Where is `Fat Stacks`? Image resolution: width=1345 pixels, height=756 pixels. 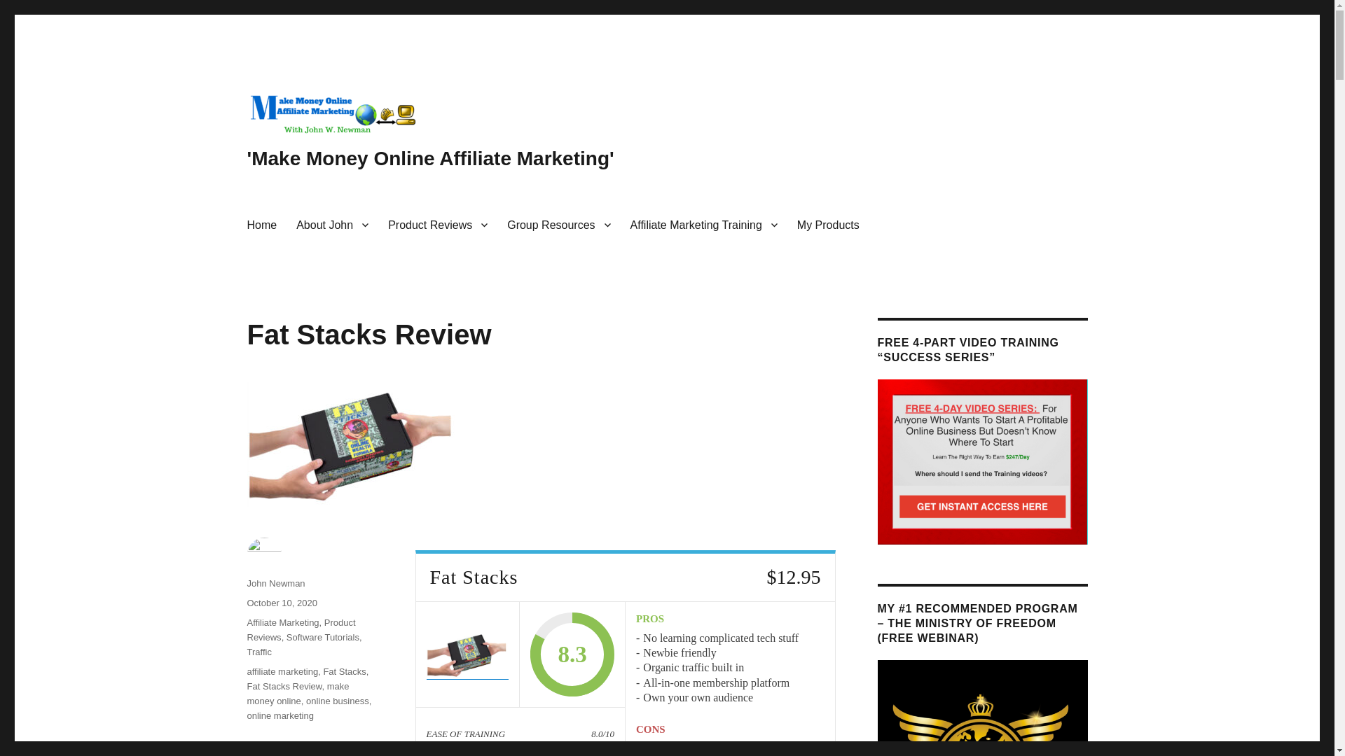
Fat Stacks is located at coordinates (467, 654).